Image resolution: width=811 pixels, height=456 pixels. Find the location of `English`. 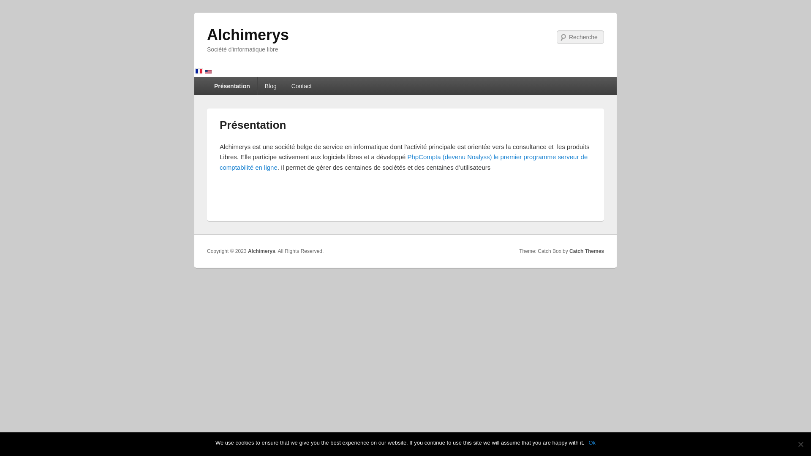

English is located at coordinates (208, 73).